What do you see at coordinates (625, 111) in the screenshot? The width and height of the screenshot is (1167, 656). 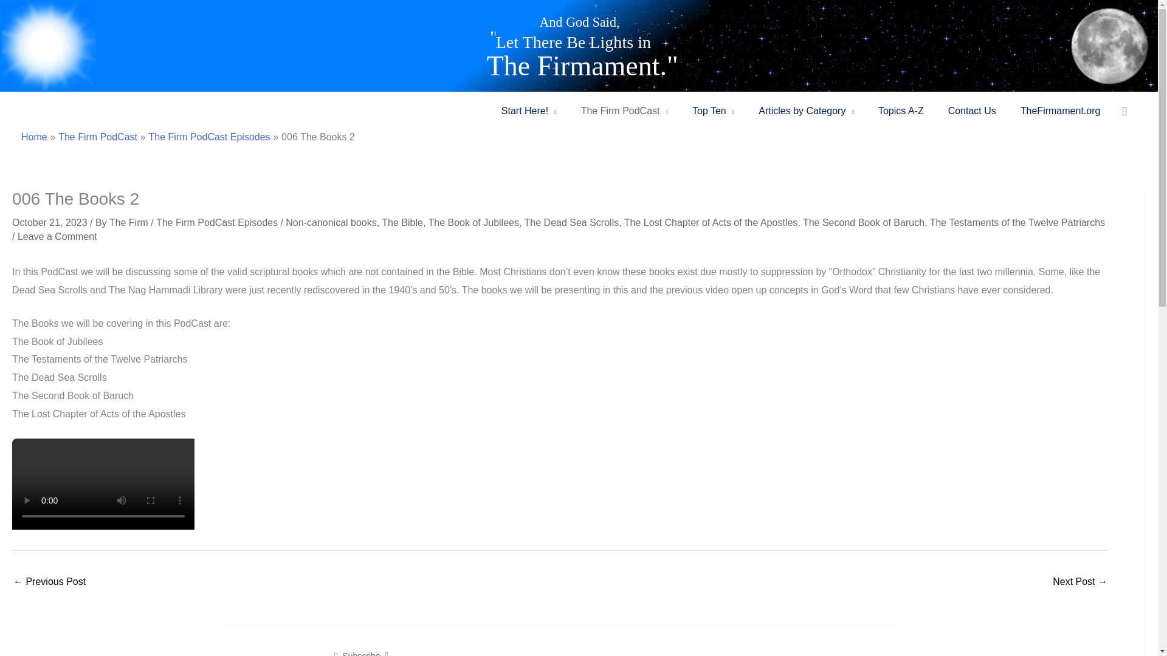 I see `The Firm PodCast` at bounding box center [625, 111].